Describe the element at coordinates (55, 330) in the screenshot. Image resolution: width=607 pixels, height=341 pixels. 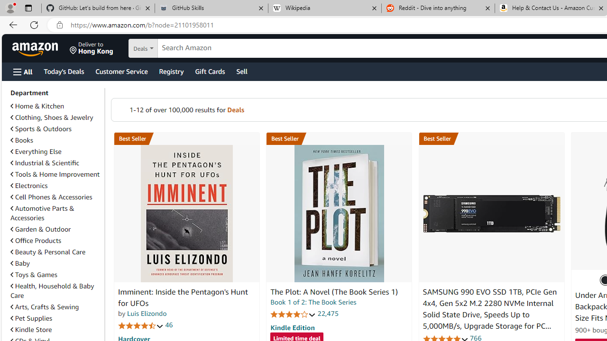
I see `Kindle Store` at that location.